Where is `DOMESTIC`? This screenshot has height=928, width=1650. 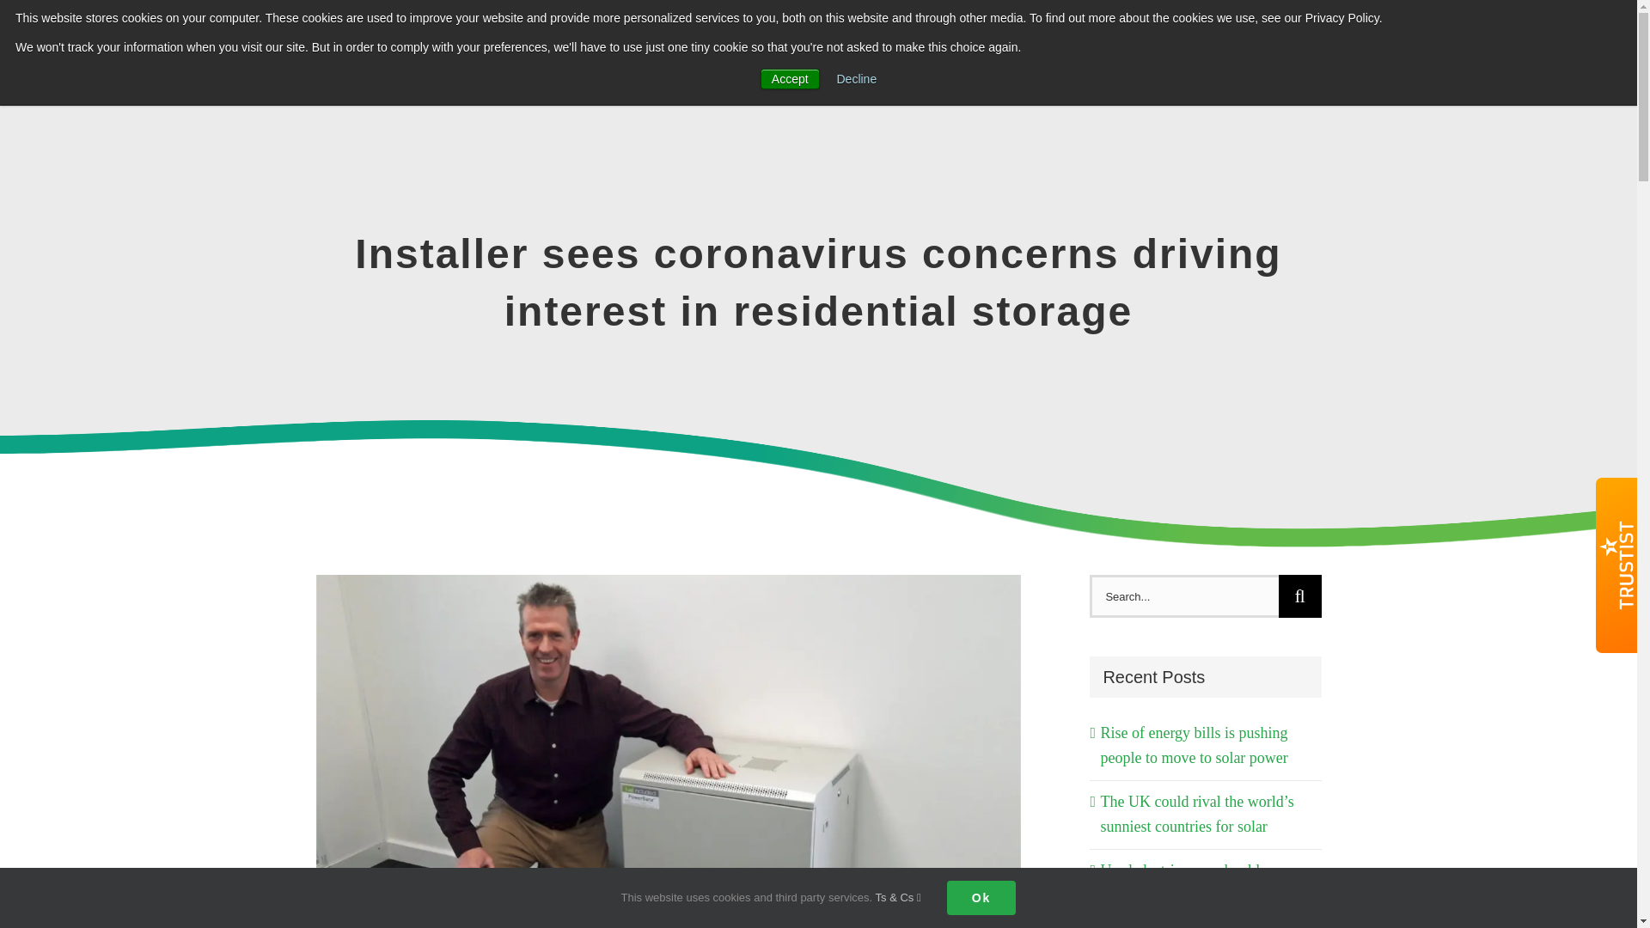
DOMESTIC is located at coordinates (862, 43).